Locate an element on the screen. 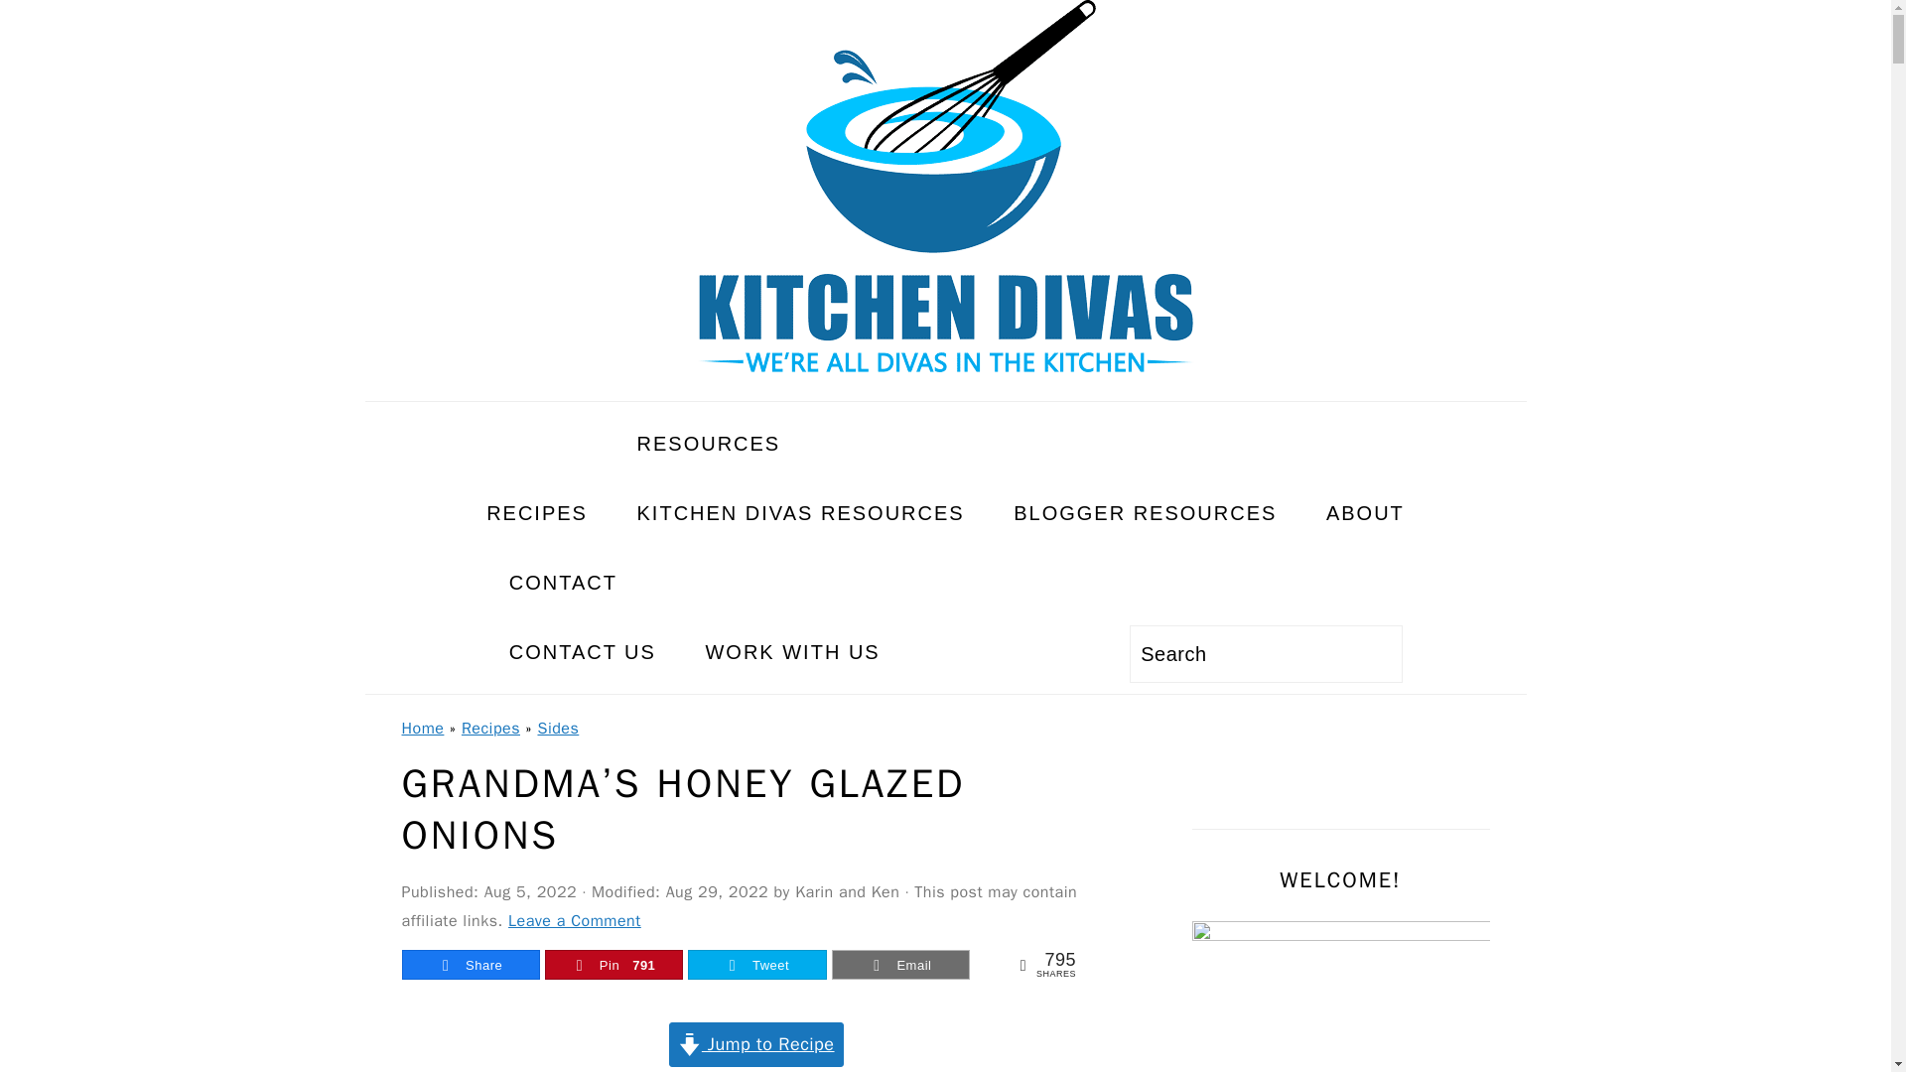 The height and width of the screenshot is (1072, 1906). KITCHEN DIVAS RESOURCES is located at coordinates (800, 512).